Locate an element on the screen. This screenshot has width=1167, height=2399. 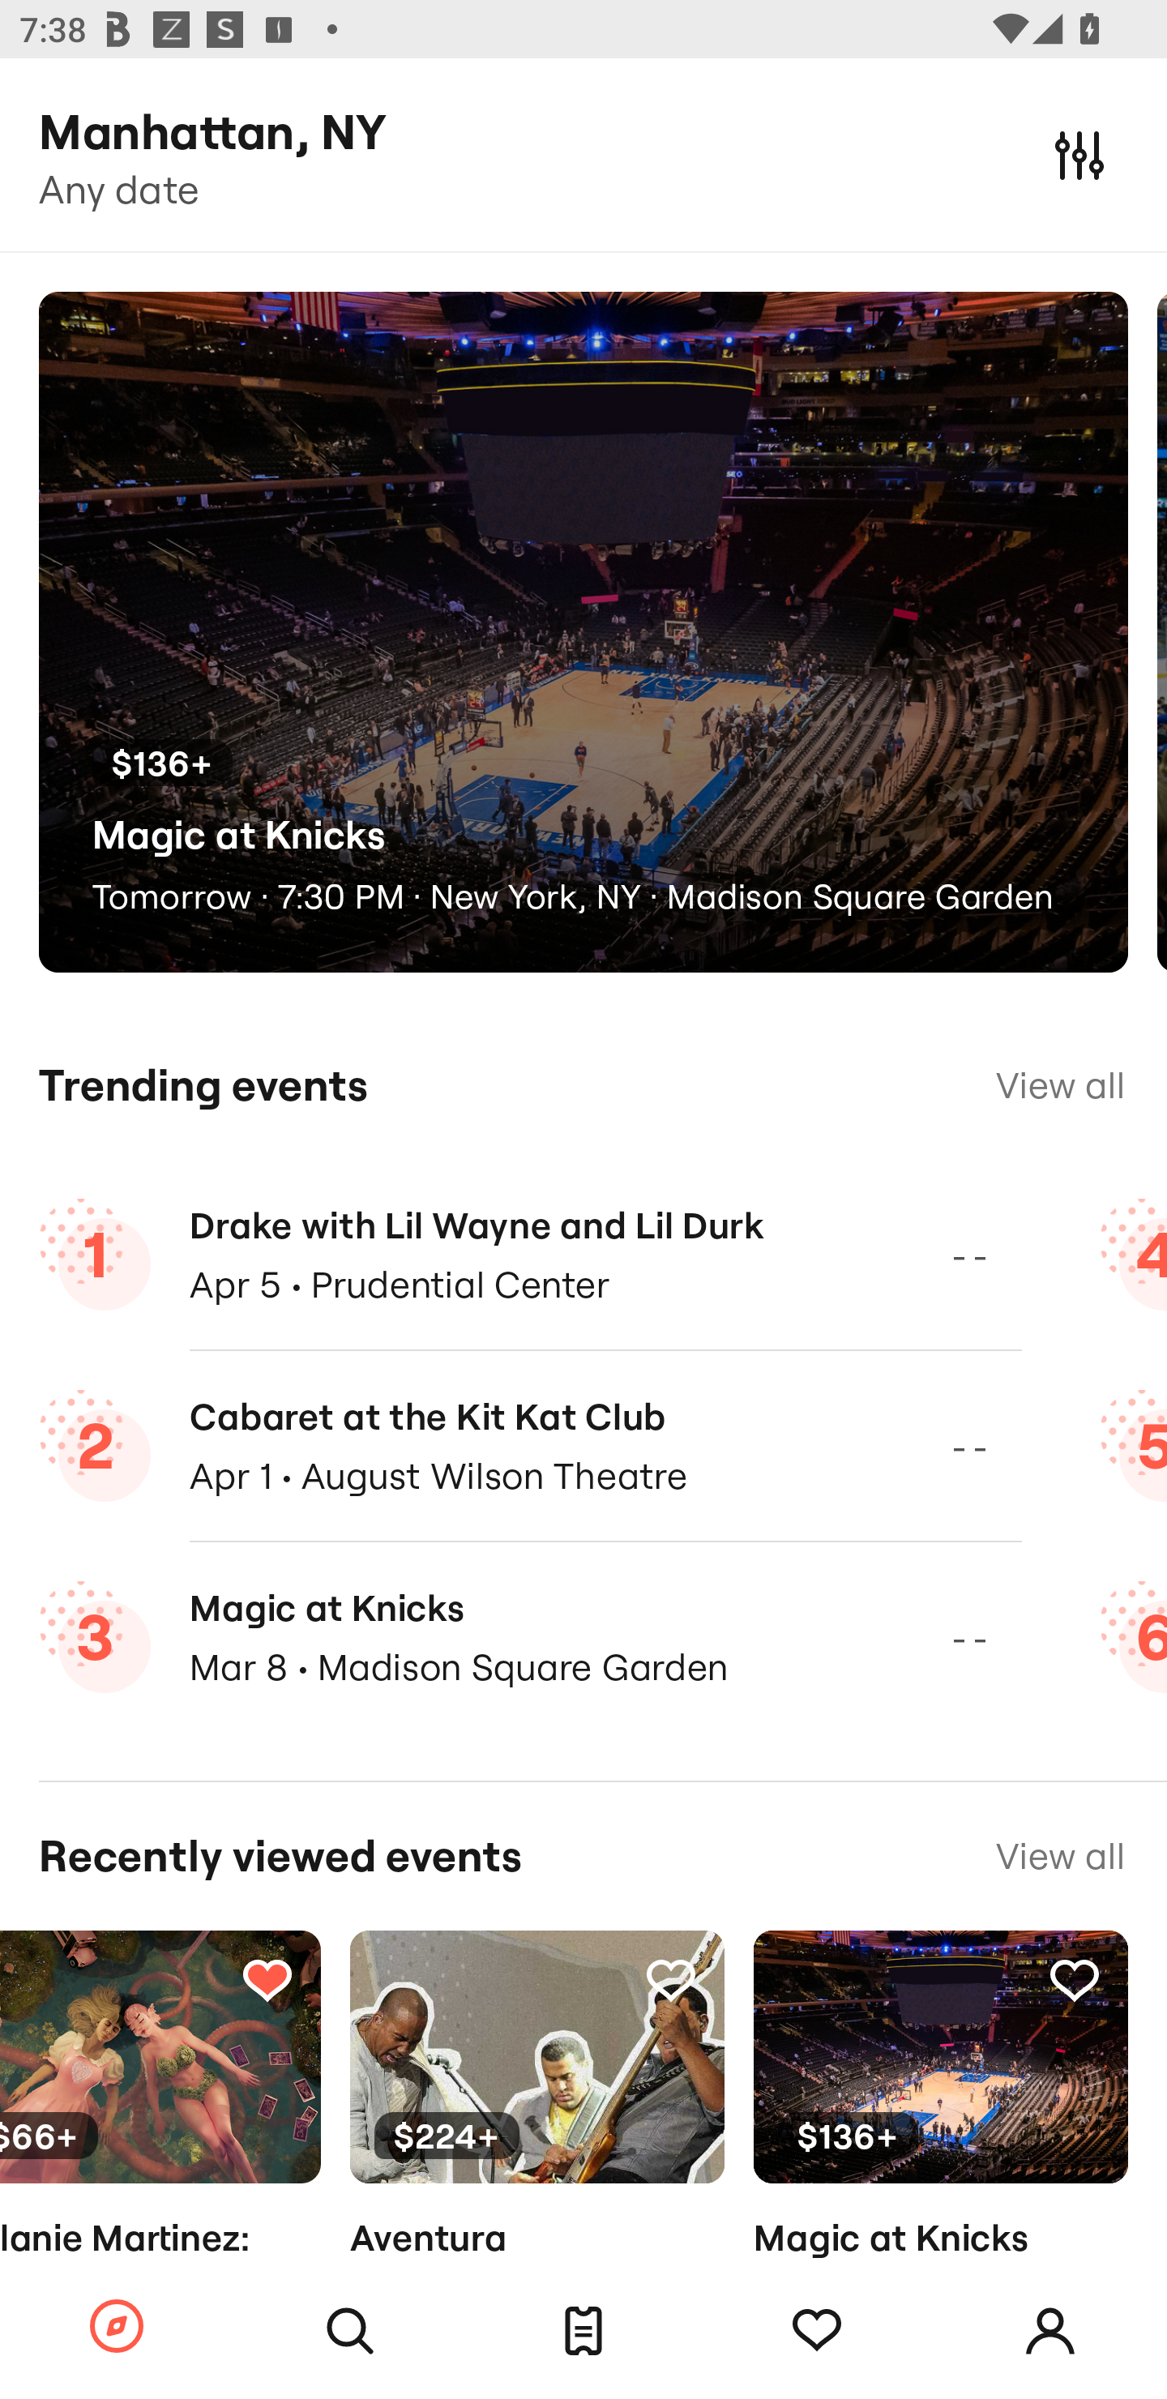
Tracking is located at coordinates (671, 1979).